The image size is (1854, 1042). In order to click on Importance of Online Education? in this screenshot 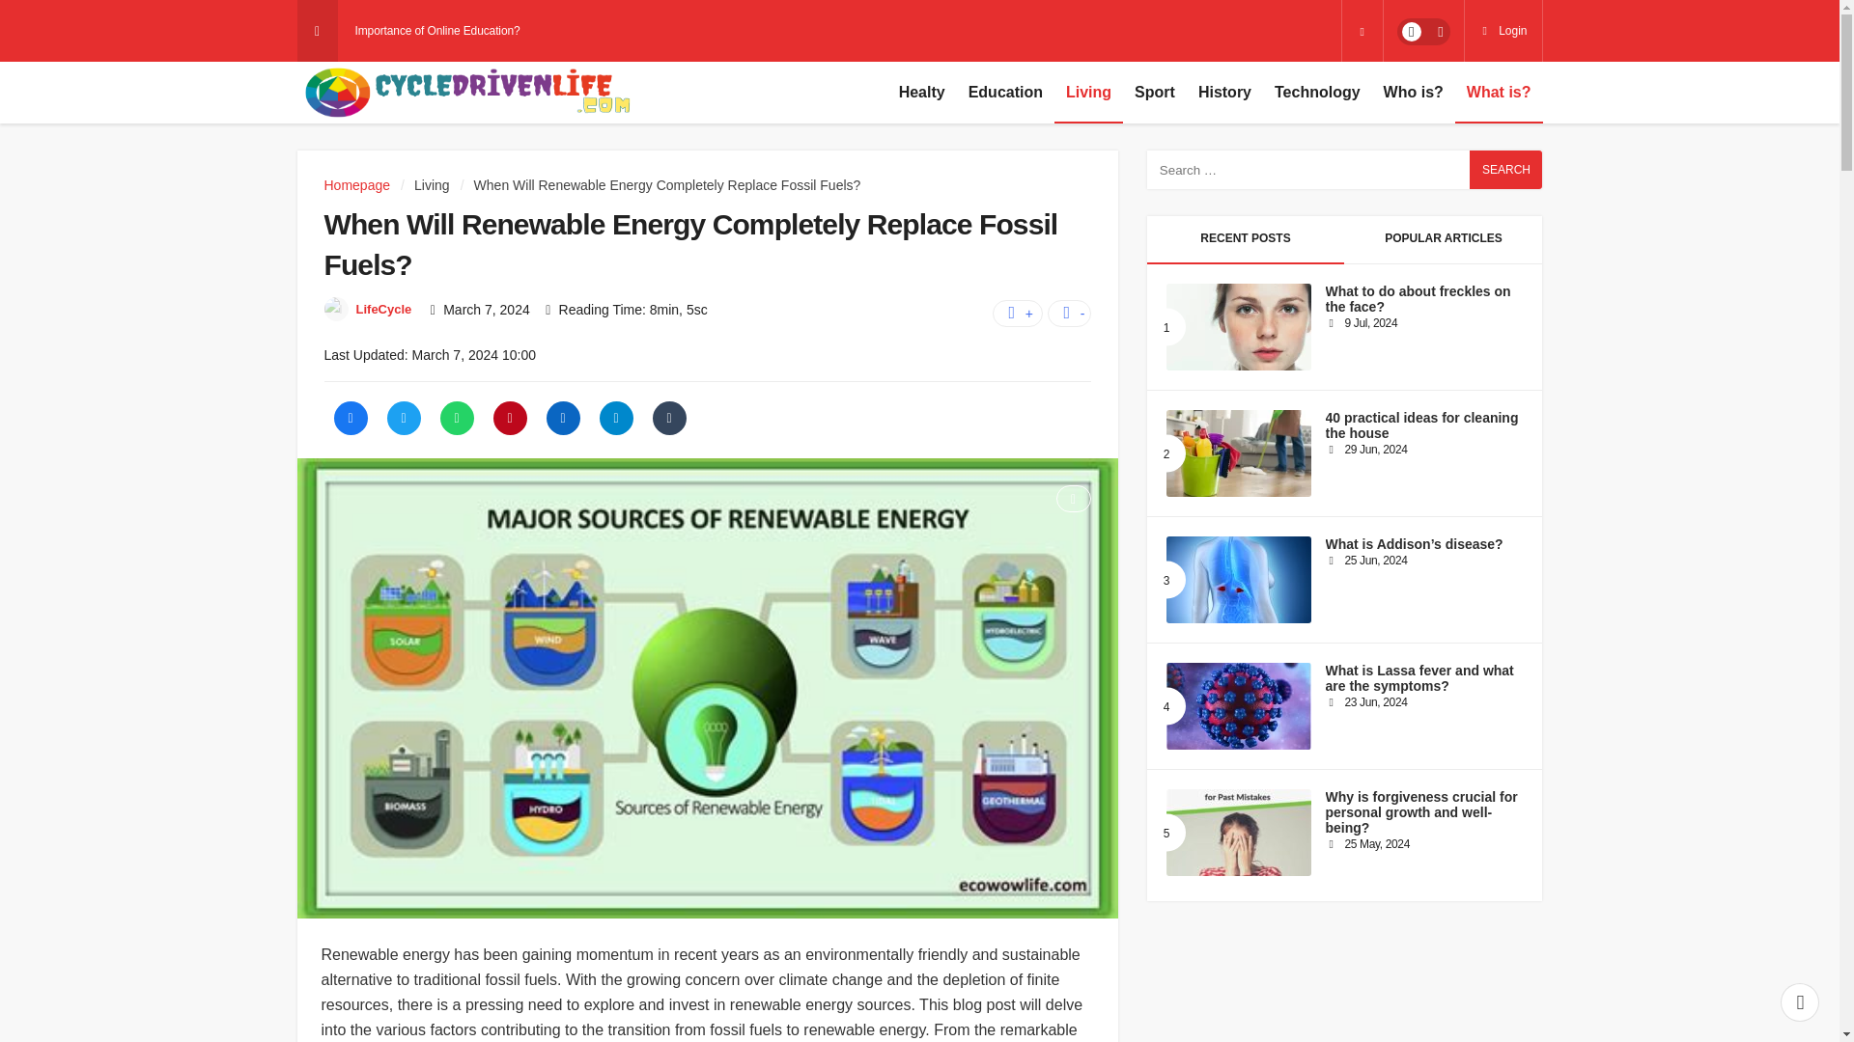, I will do `click(438, 30)`.